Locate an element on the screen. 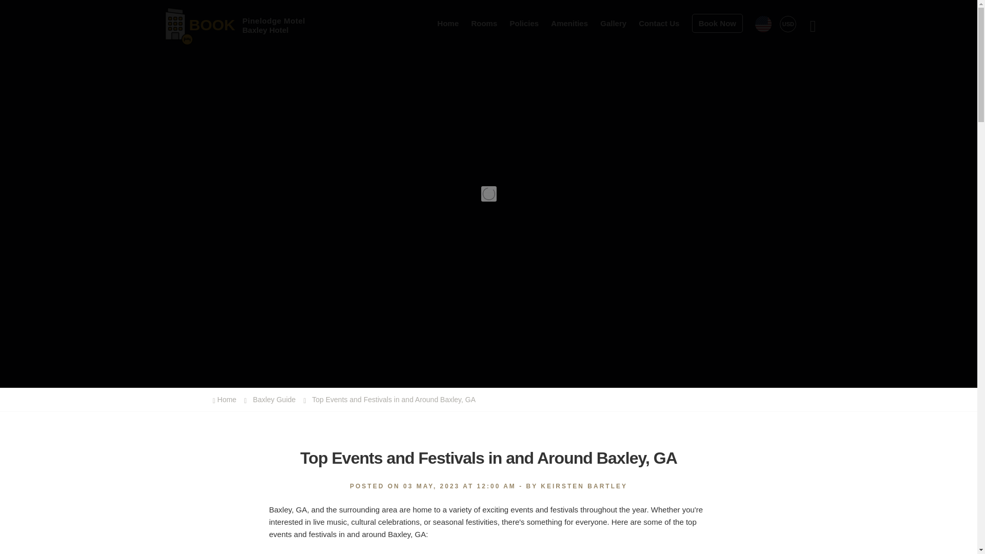 The width and height of the screenshot is (985, 554). Amenities is located at coordinates (569, 23).